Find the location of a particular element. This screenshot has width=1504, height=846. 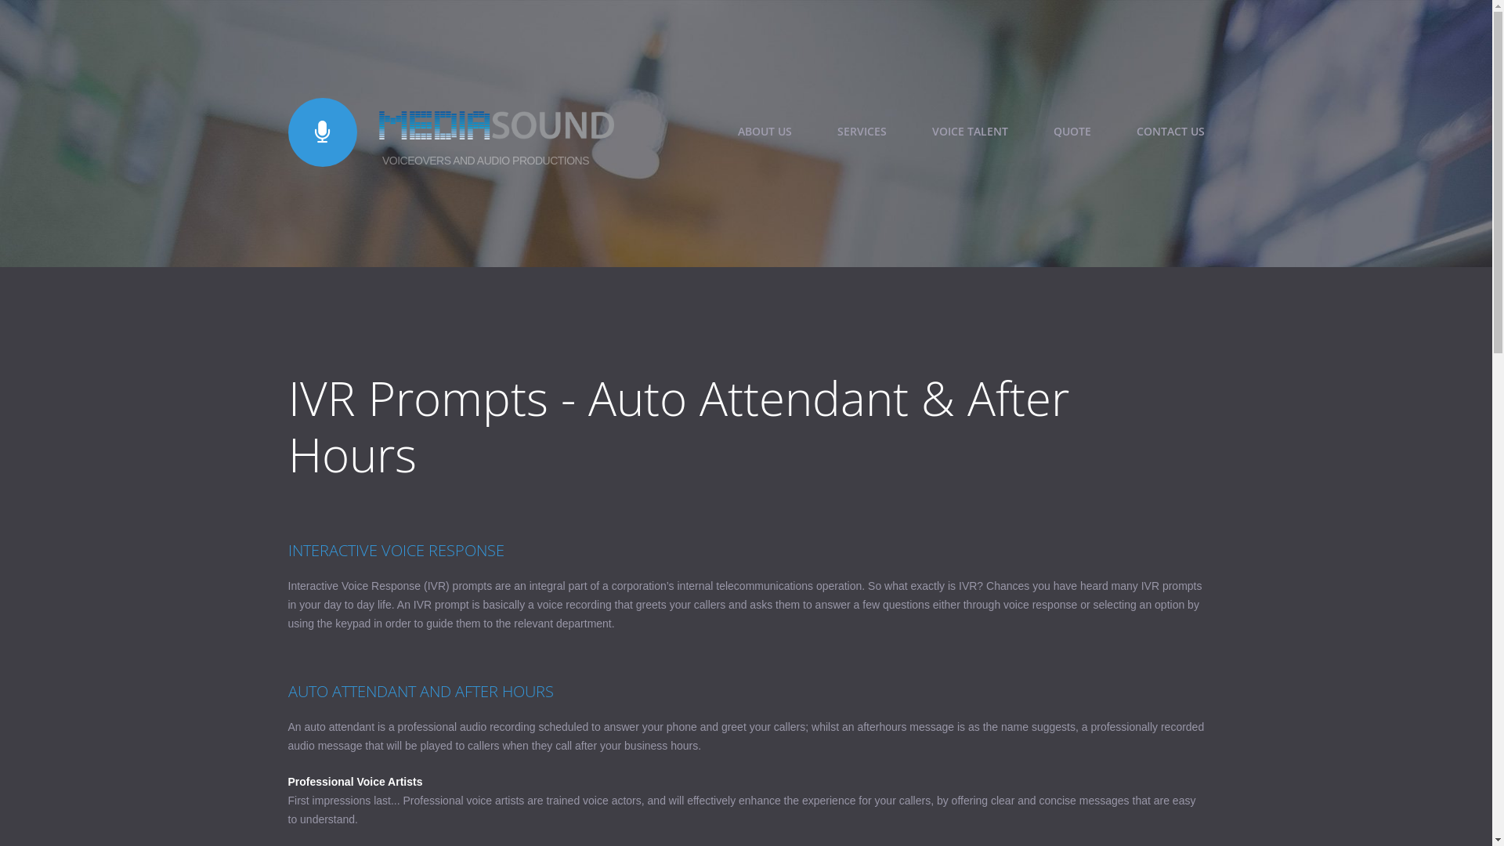

VOICE TALENT is located at coordinates (970, 132).